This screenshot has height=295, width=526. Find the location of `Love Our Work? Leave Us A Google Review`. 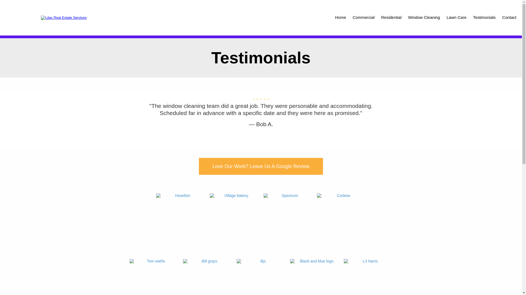

Love Our Work? Leave Us A Google Review is located at coordinates (261, 166).